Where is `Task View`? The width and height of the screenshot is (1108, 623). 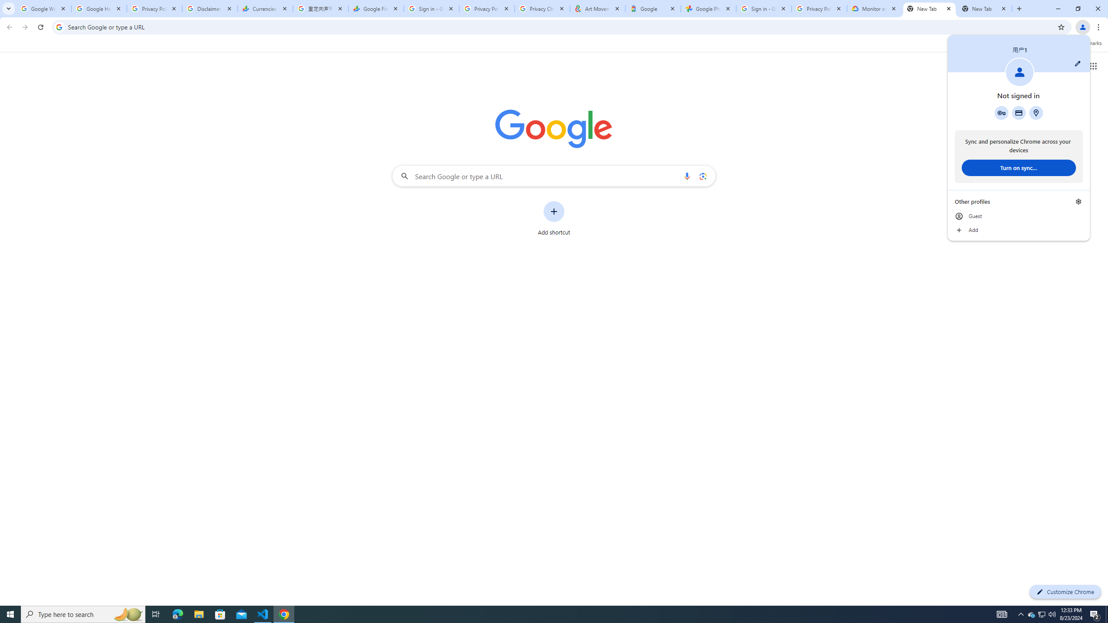
Task View is located at coordinates (156, 614).